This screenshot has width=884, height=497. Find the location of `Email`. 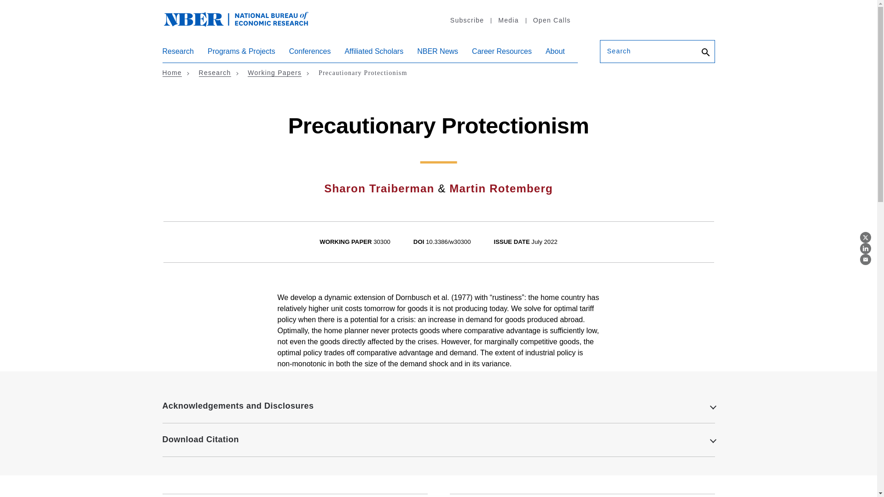

Email is located at coordinates (866, 259).